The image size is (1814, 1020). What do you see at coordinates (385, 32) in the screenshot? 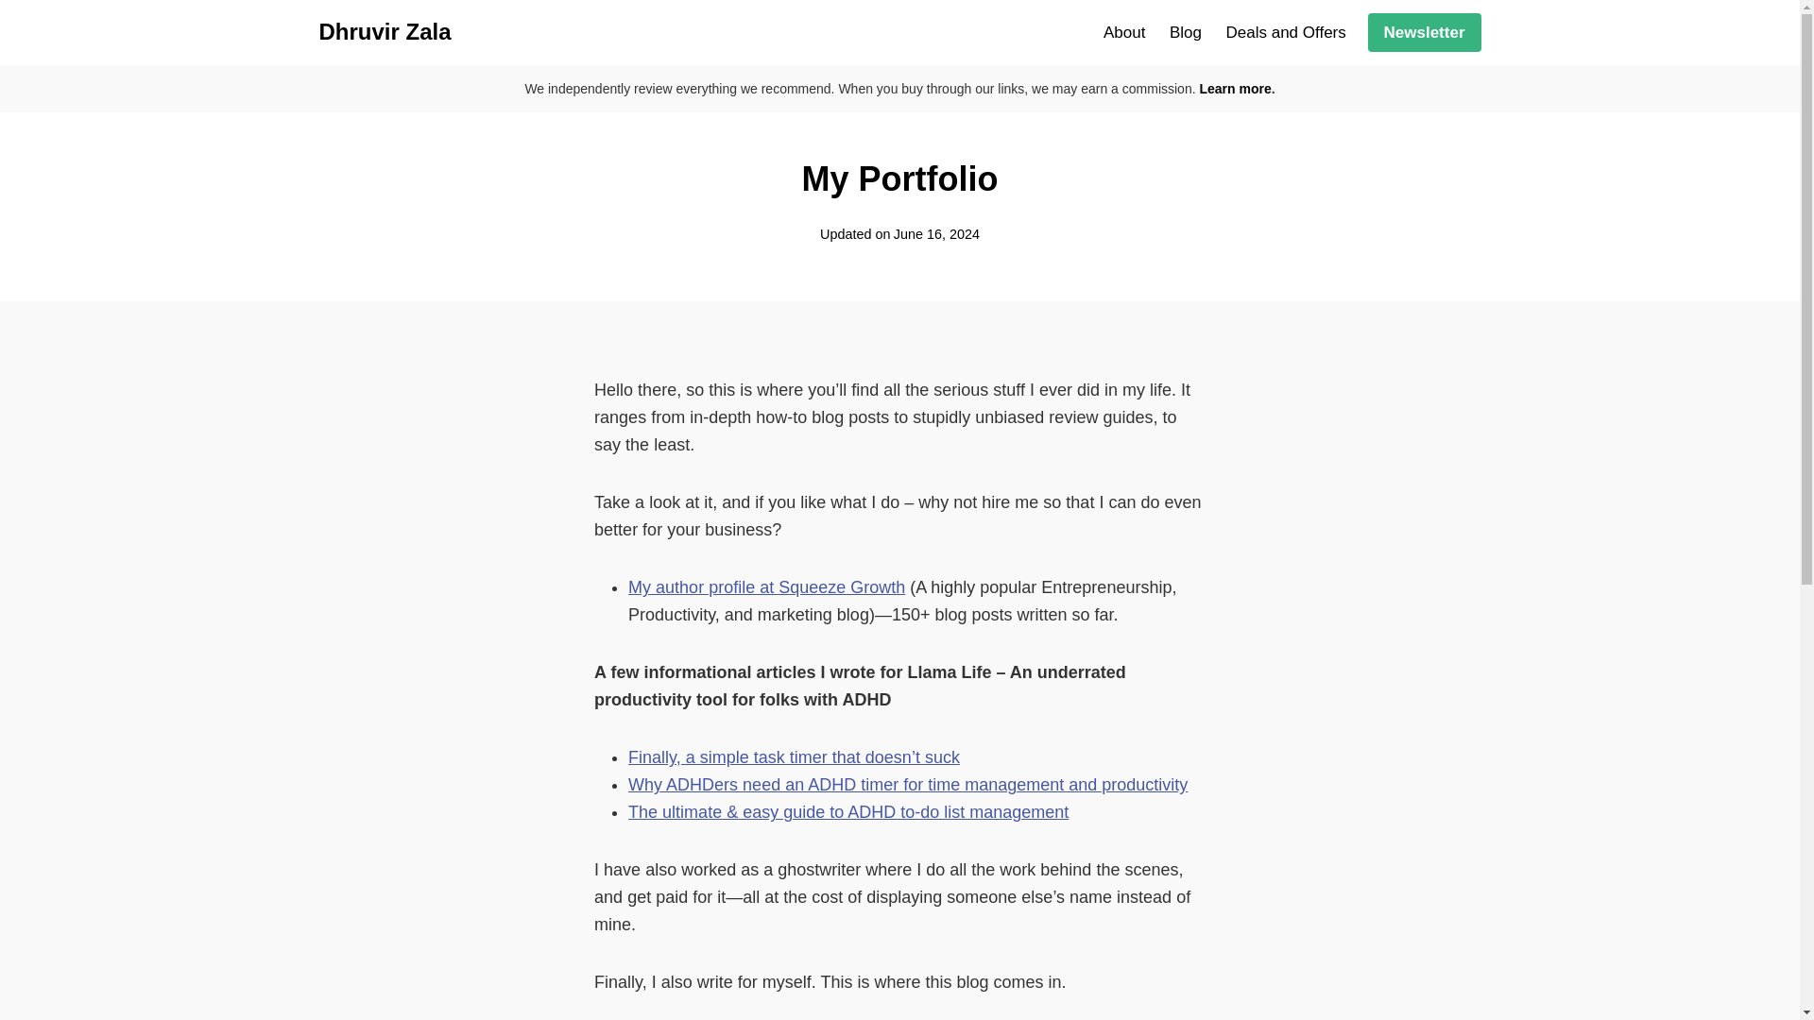
I see `Dhruvir Zala` at bounding box center [385, 32].